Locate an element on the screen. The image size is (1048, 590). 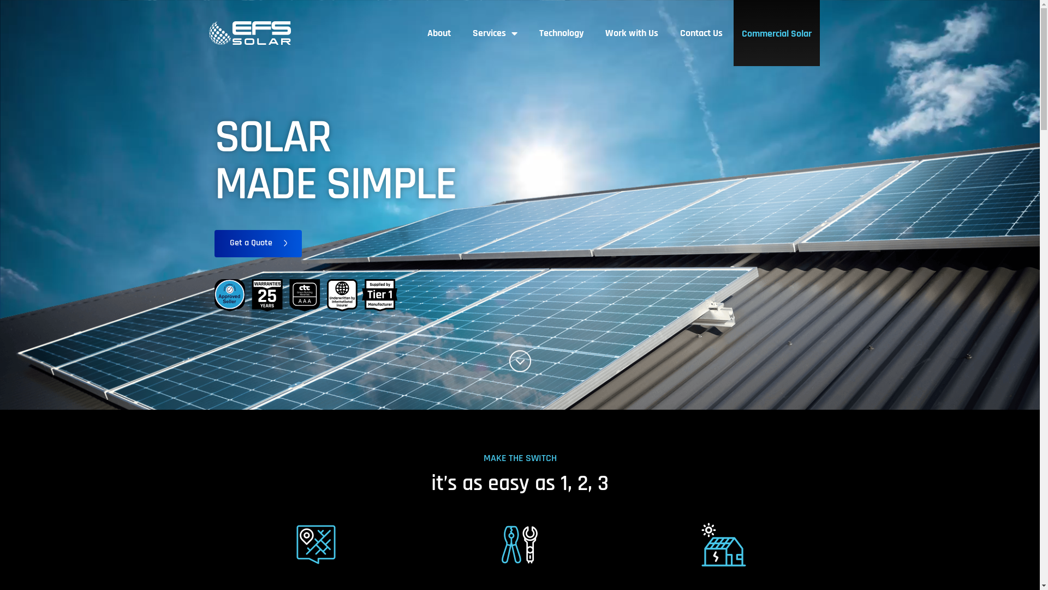
Get a Quote is located at coordinates (258, 244).